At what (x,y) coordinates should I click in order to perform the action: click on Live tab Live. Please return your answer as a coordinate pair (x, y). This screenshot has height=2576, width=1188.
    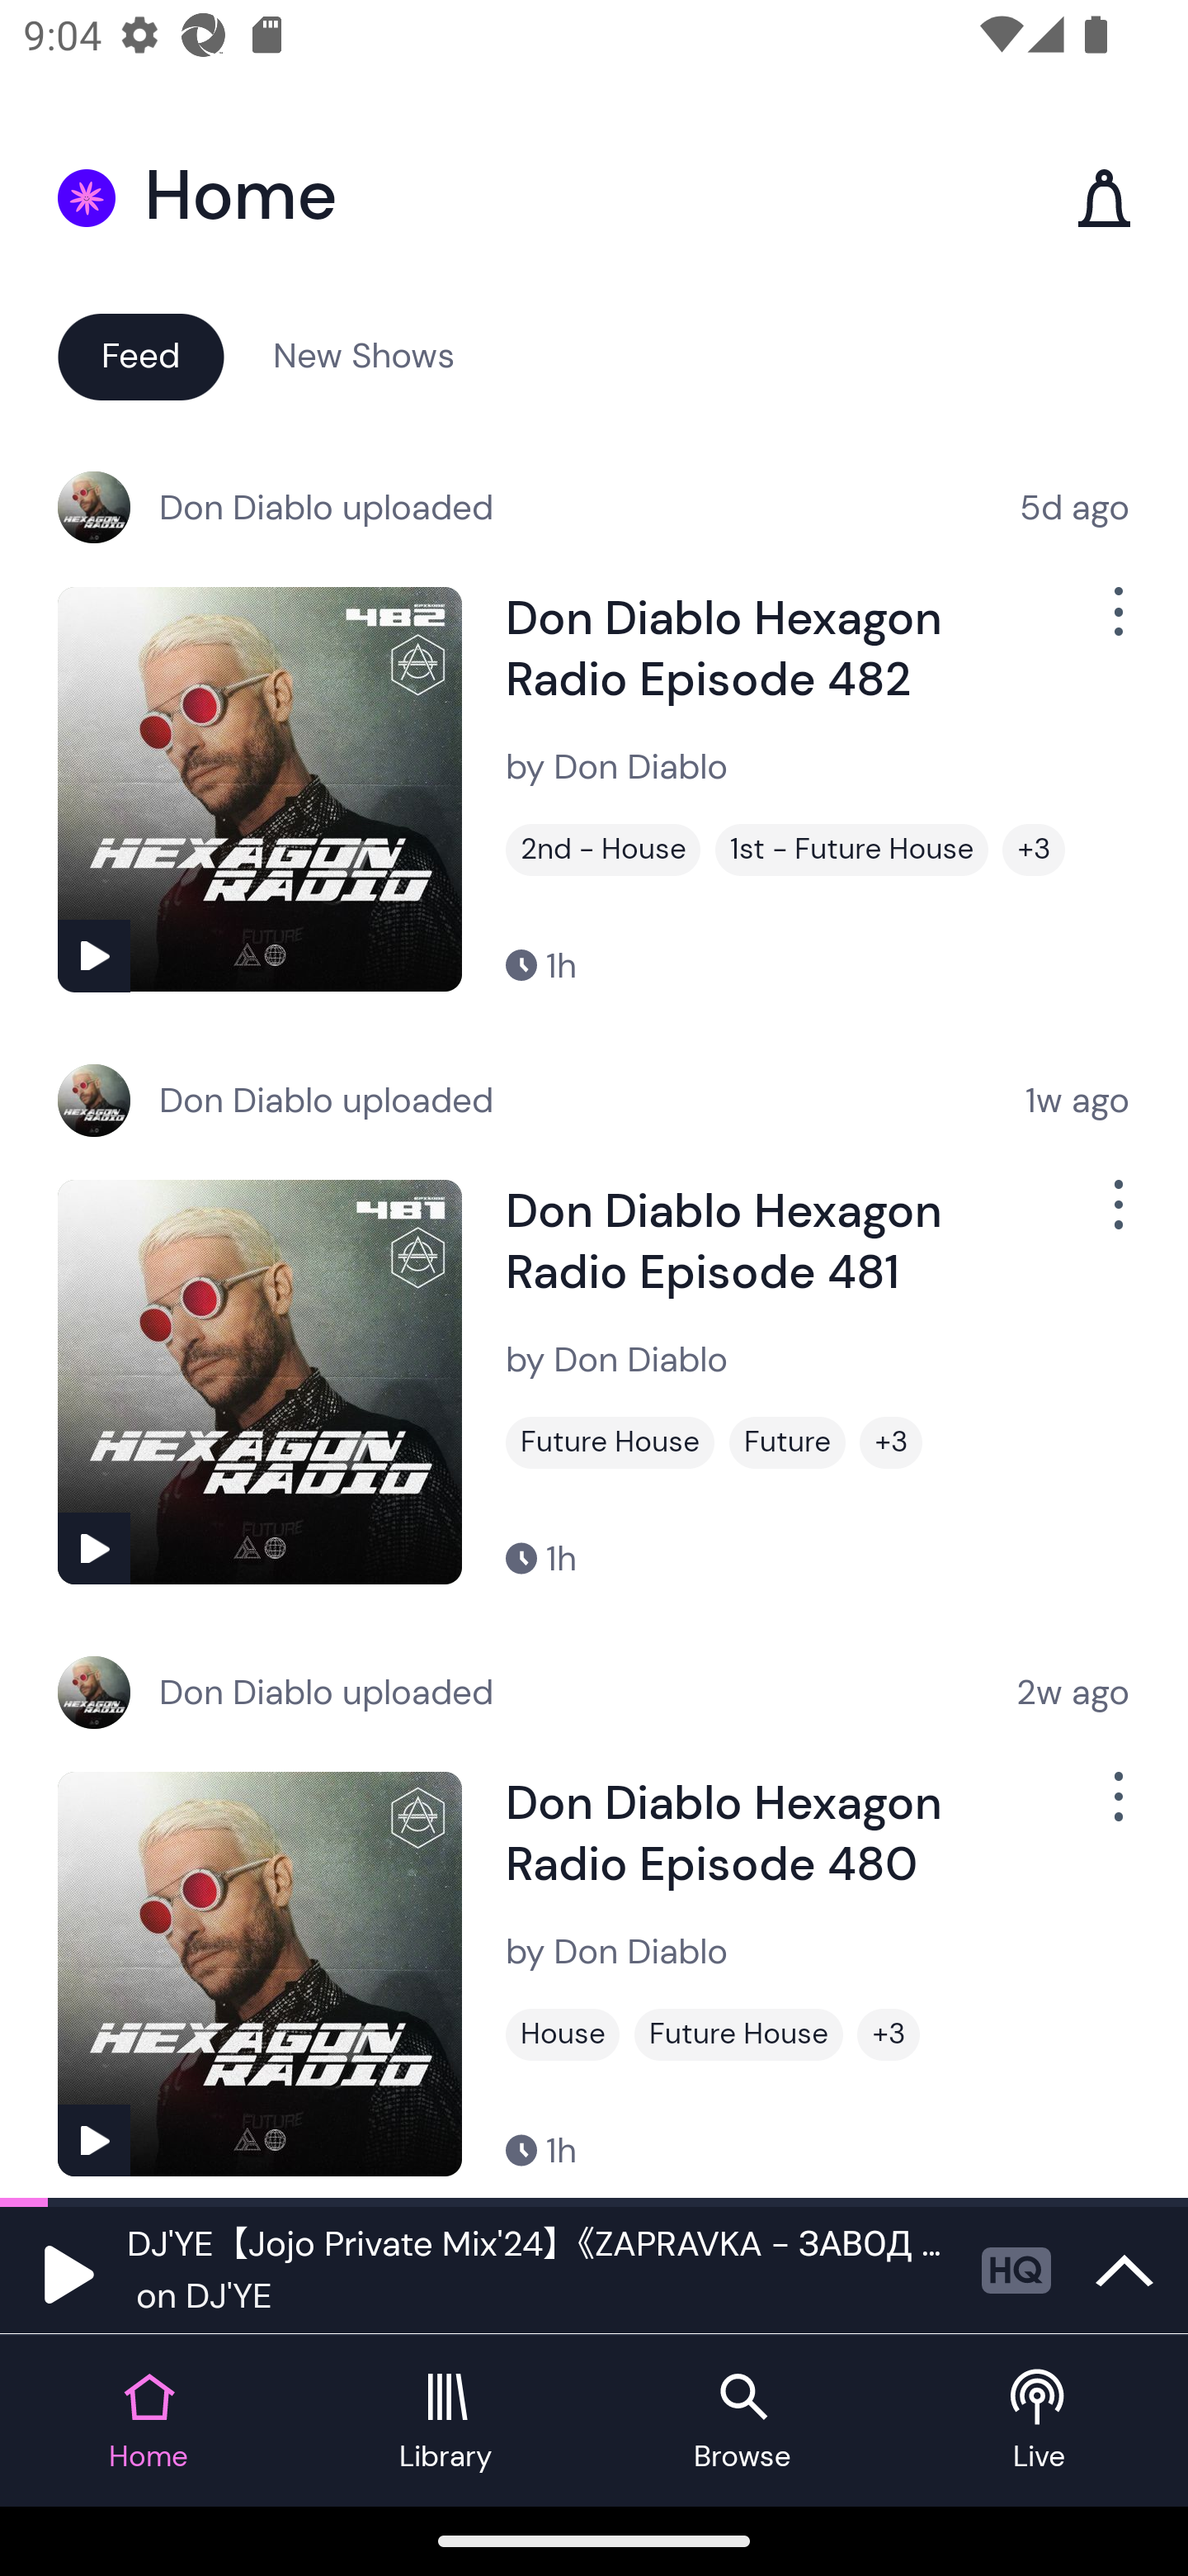
    Looking at the image, I should click on (1039, 2421).